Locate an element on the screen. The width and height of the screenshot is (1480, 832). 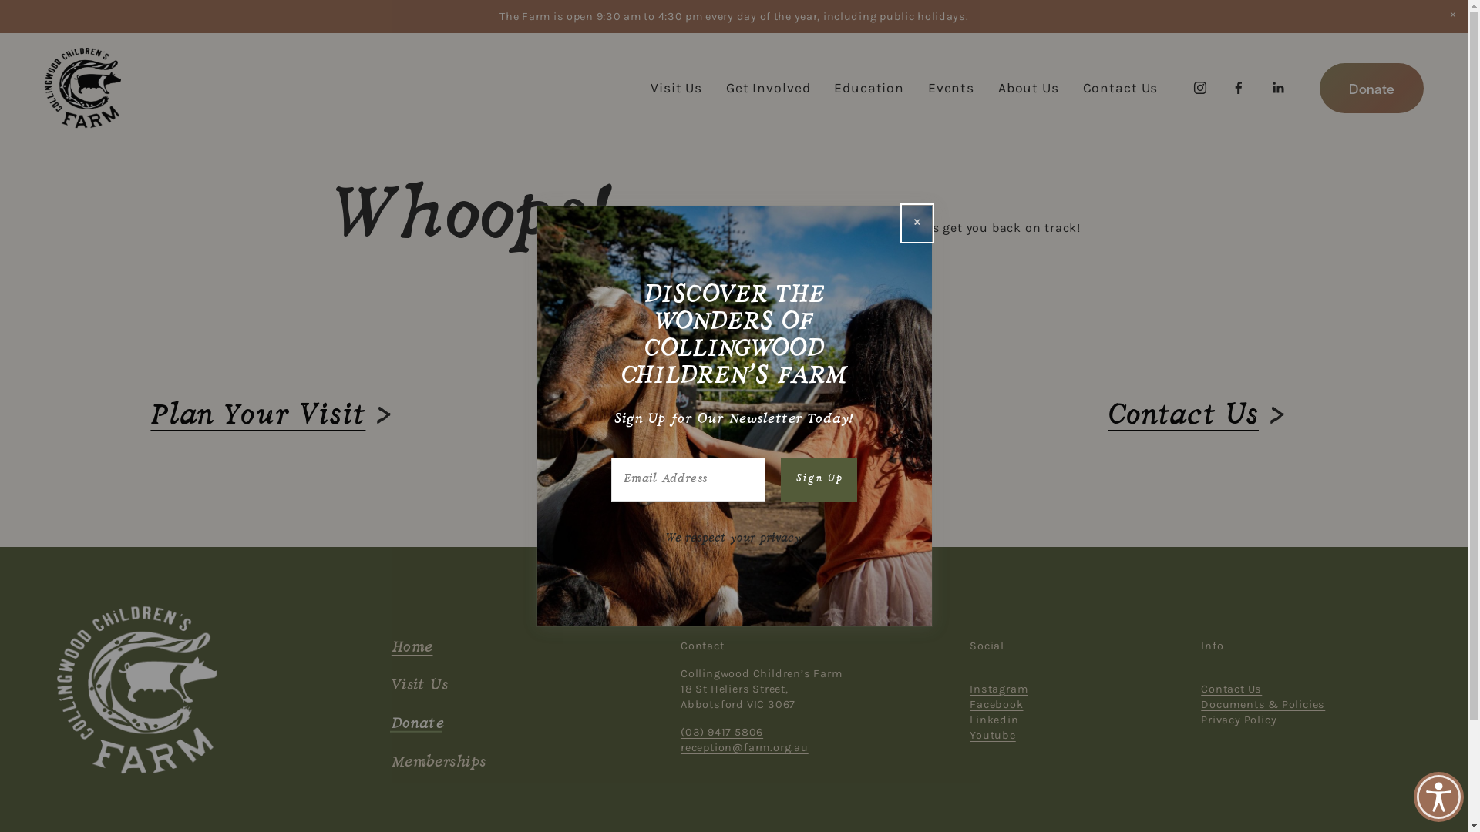
Get Involved is located at coordinates (769, 88).